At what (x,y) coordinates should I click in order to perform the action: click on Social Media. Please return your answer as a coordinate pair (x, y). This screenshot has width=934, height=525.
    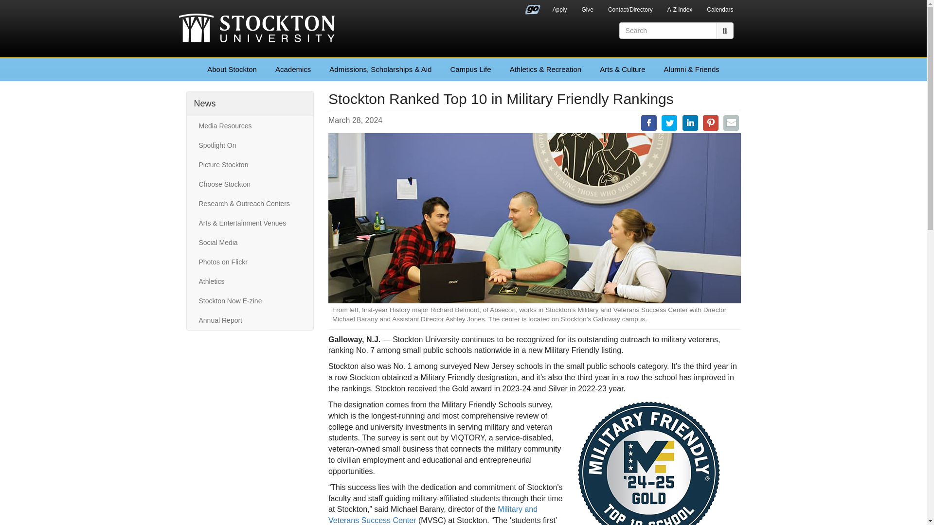
    Looking at the image, I should click on (250, 243).